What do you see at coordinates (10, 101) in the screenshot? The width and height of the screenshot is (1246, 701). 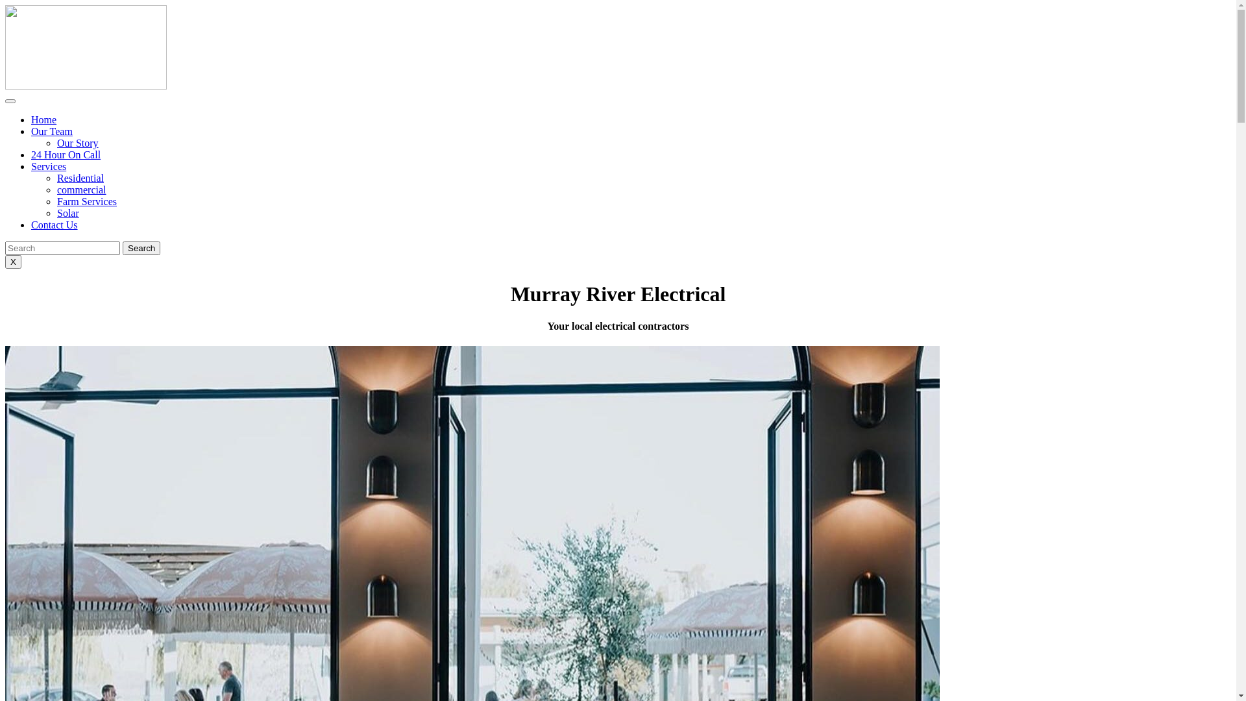 I see `Open Menu` at bounding box center [10, 101].